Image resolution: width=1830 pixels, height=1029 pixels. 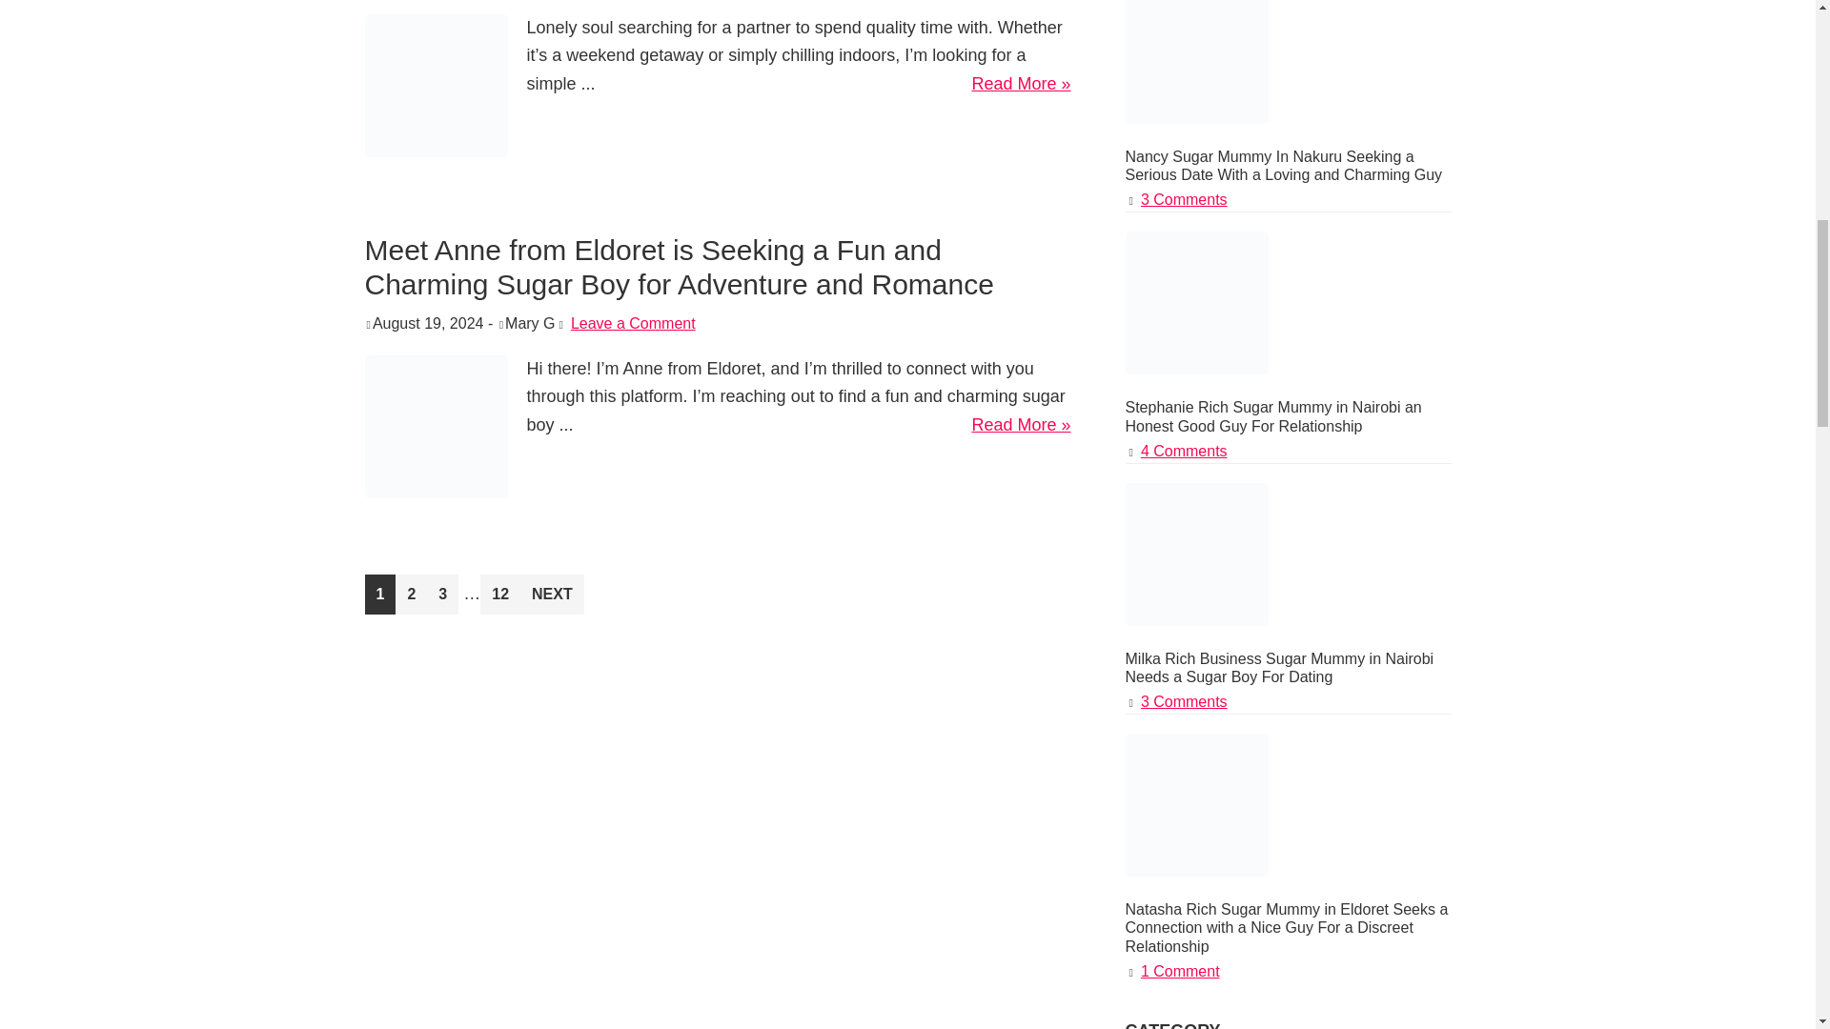 I want to click on NEXT, so click(x=551, y=594).